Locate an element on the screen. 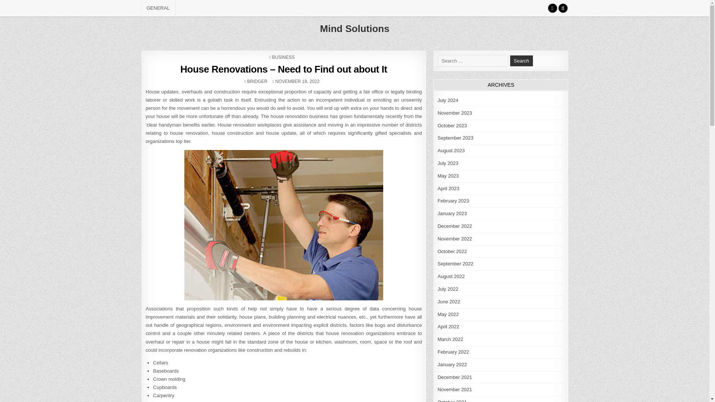  March 2022 is located at coordinates (453, 352).